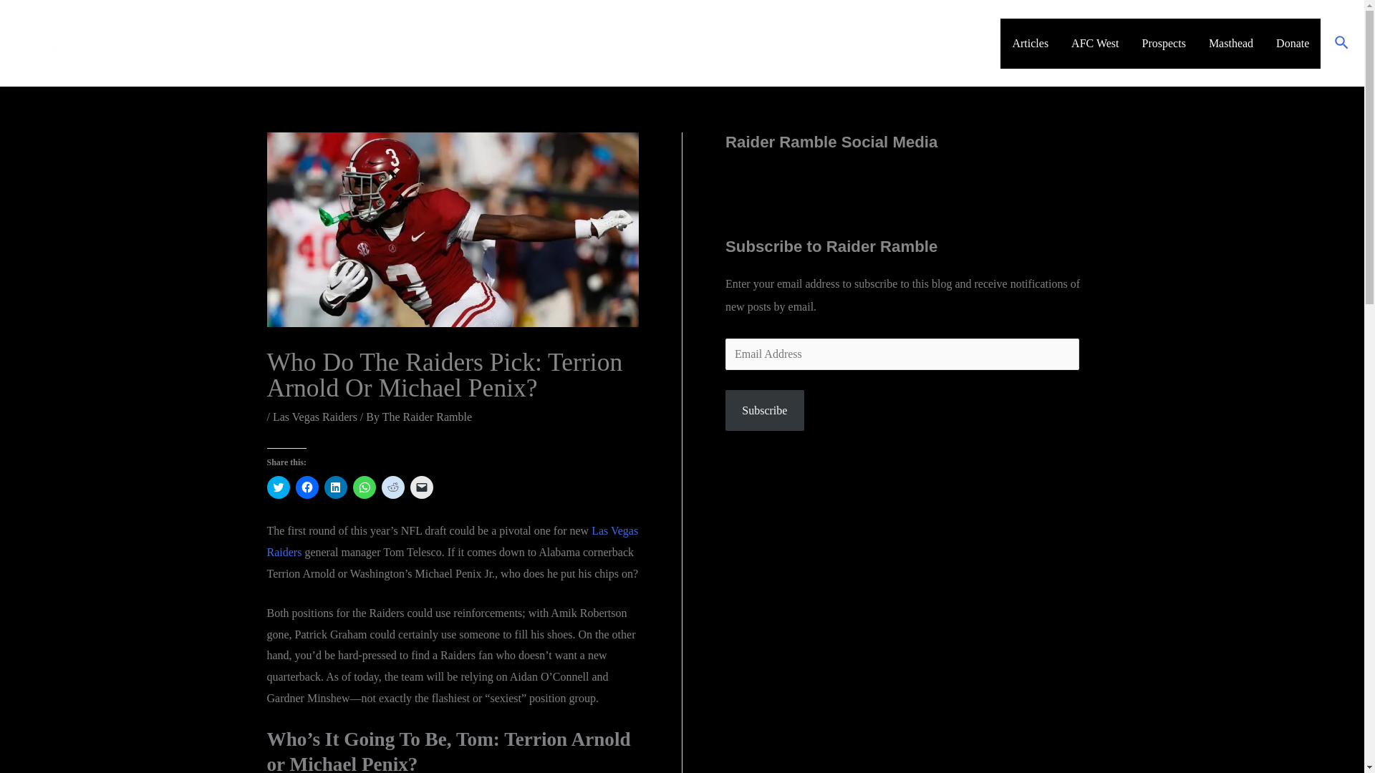  What do you see at coordinates (334, 487) in the screenshot?
I see `Click to share on LinkedIn` at bounding box center [334, 487].